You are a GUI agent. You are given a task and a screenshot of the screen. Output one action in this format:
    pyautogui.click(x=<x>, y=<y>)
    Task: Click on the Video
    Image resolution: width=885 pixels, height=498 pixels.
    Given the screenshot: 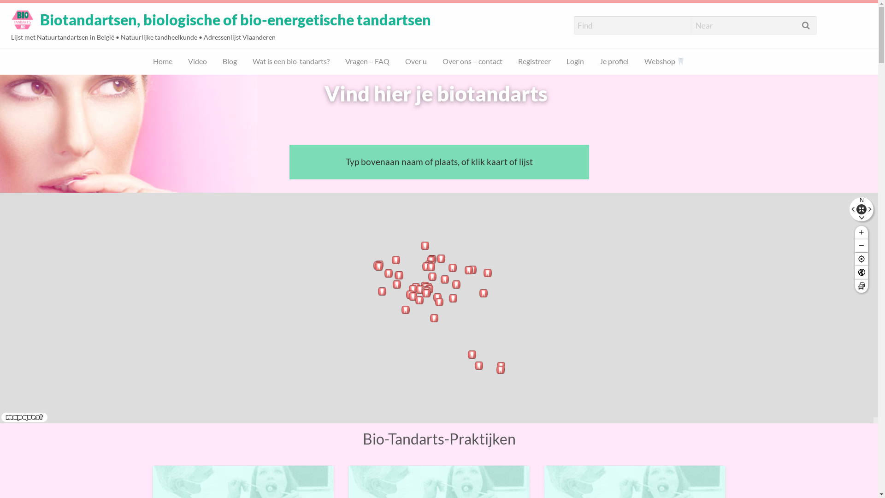 What is the action you would take?
    pyautogui.click(x=197, y=62)
    